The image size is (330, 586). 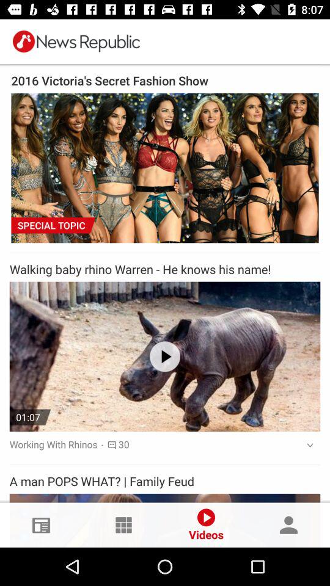 I want to click on select the play icon in the first video, so click(x=165, y=356).